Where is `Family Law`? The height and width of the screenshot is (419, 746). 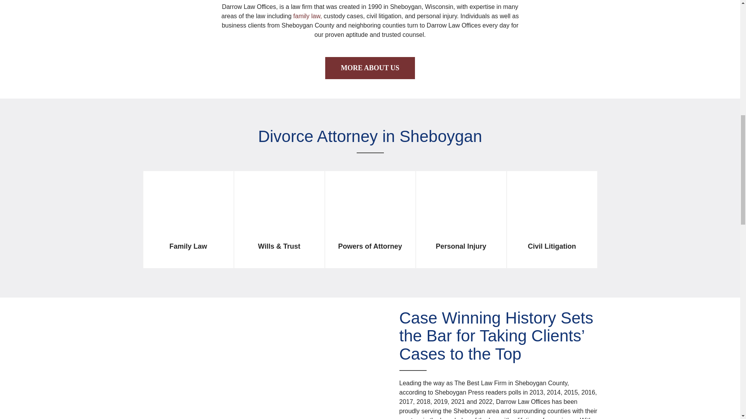 Family Law is located at coordinates (188, 222).